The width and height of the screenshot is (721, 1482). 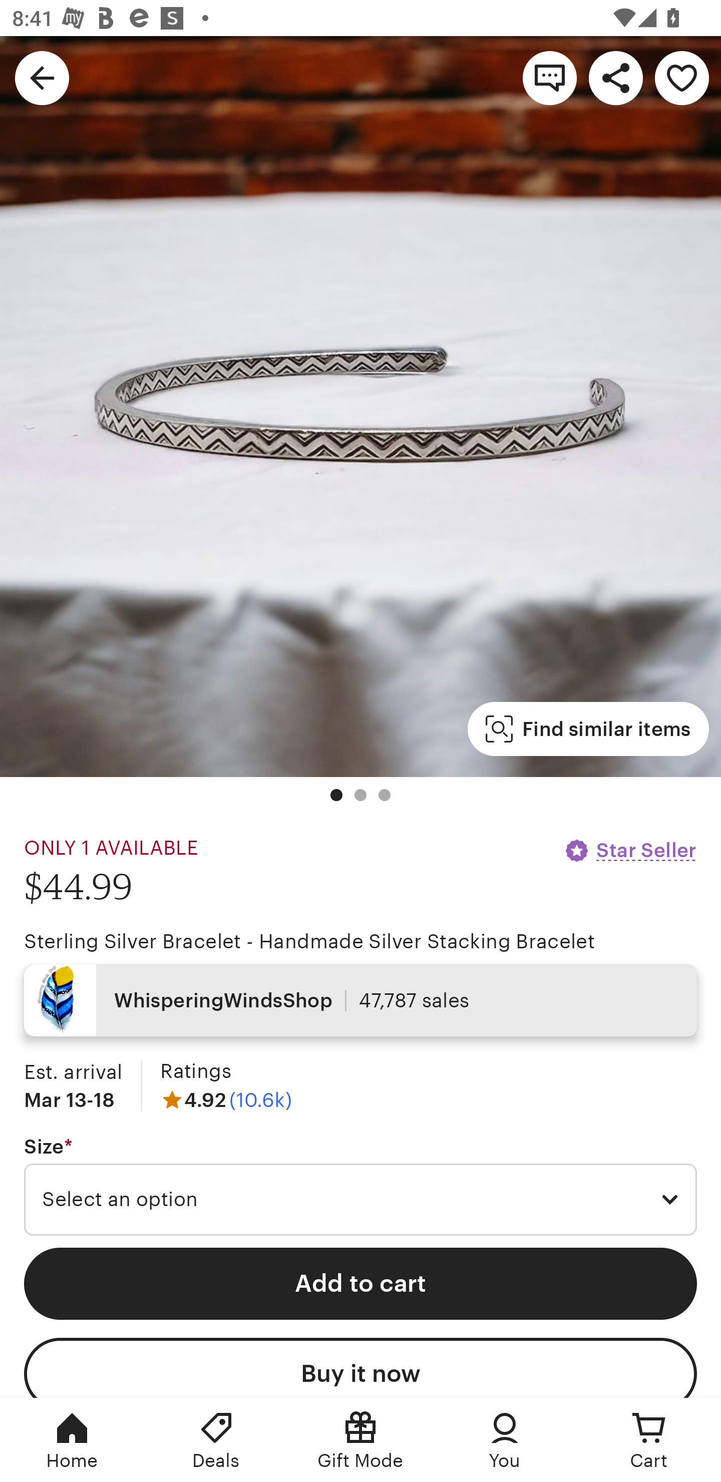 What do you see at coordinates (195, 1071) in the screenshot?
I see `Ratings` at bounding box center [195, 1071].